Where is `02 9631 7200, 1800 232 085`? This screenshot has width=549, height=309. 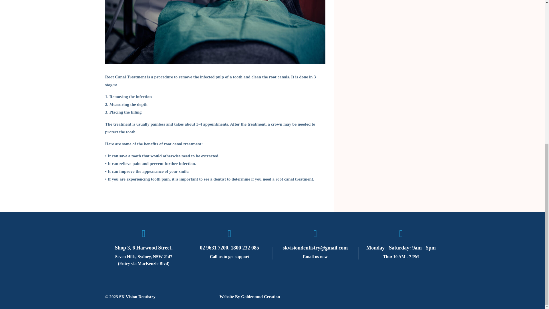
02 9631 7200, 1800 232 085 is located at coordinates (229, 248).